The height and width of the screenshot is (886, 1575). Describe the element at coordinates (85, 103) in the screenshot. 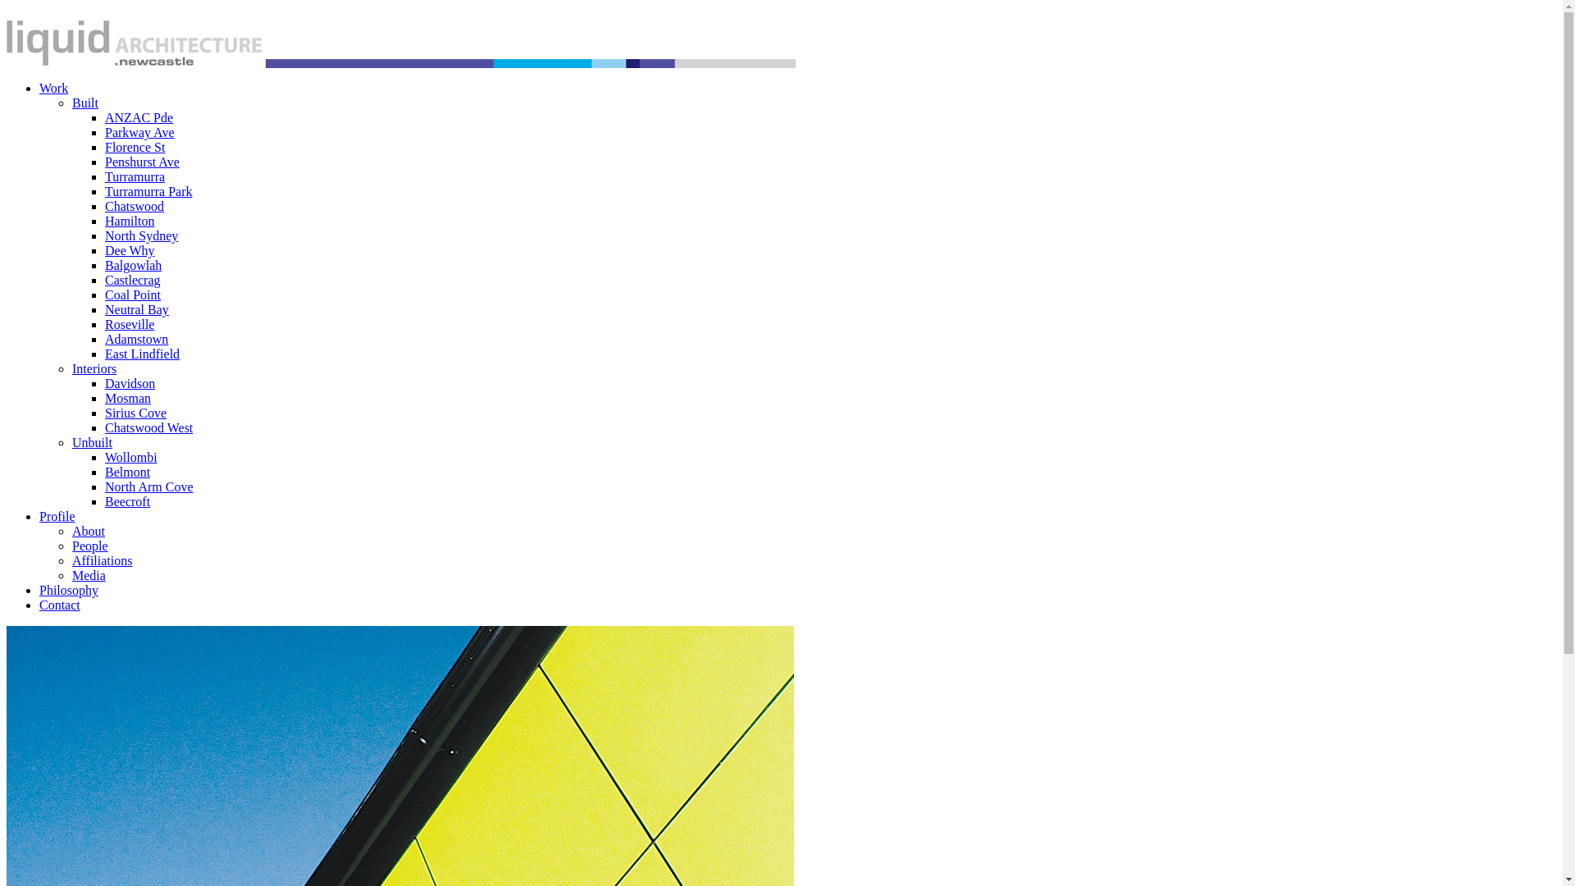

I see `Built` at that location.